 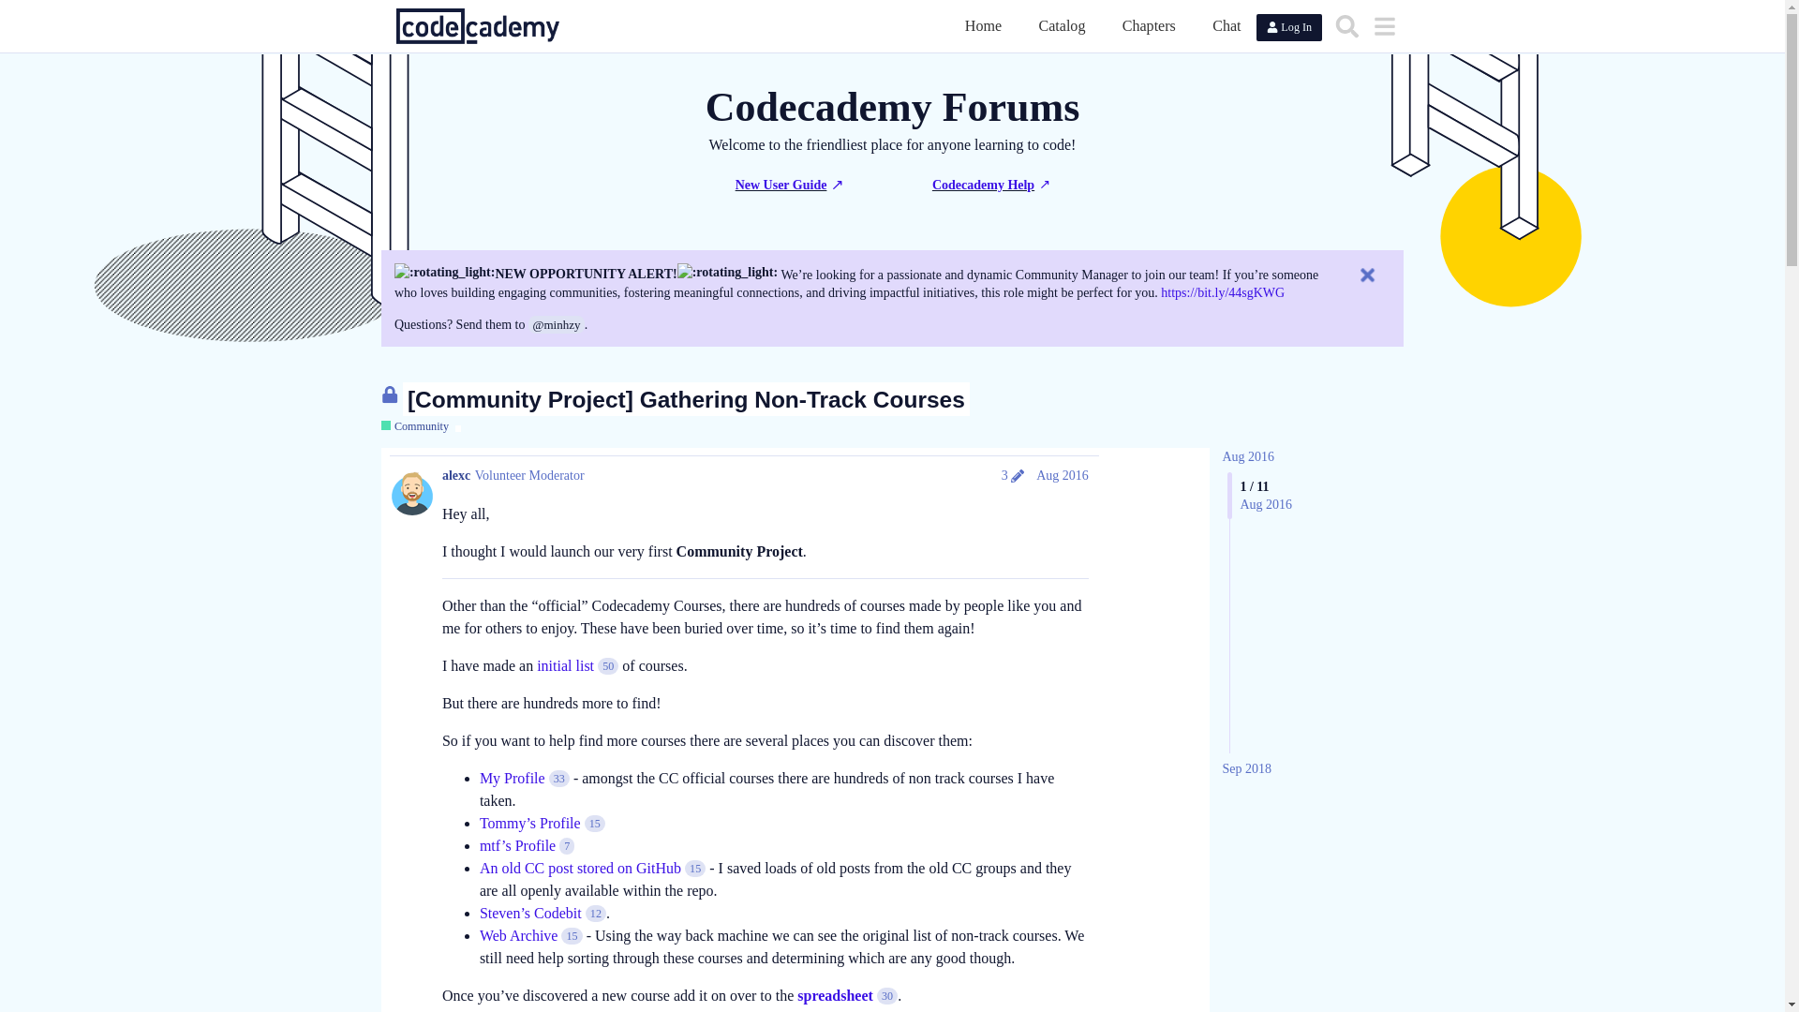 I want to click on Forum Home, so click(x=983, y=24).